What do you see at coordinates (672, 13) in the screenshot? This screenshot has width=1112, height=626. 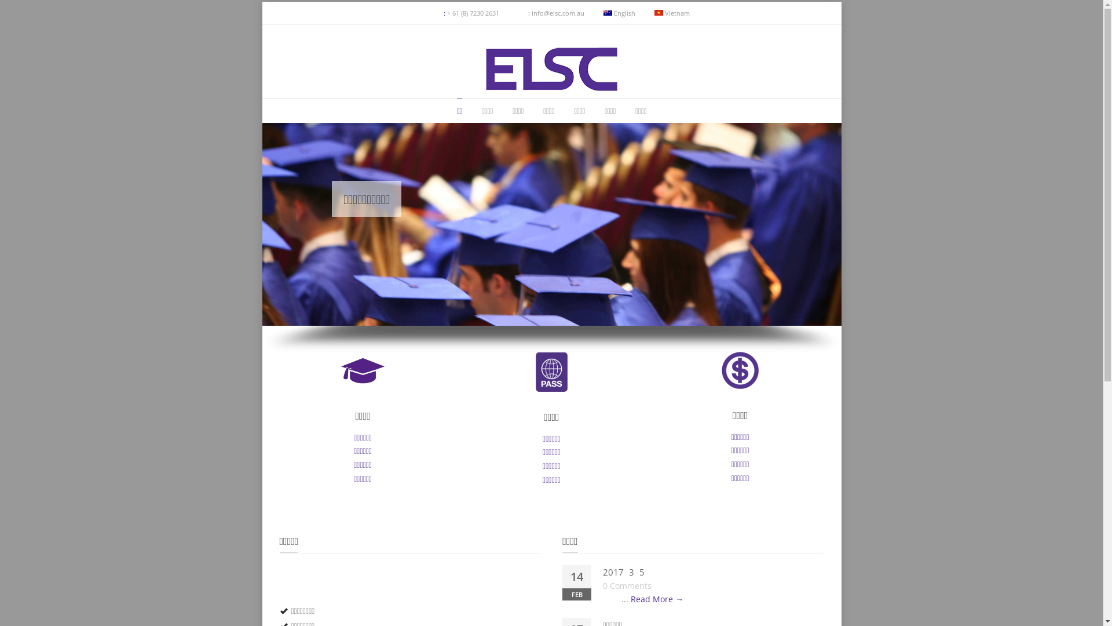 I see `Vietnam` at bounding box center [672, 13].